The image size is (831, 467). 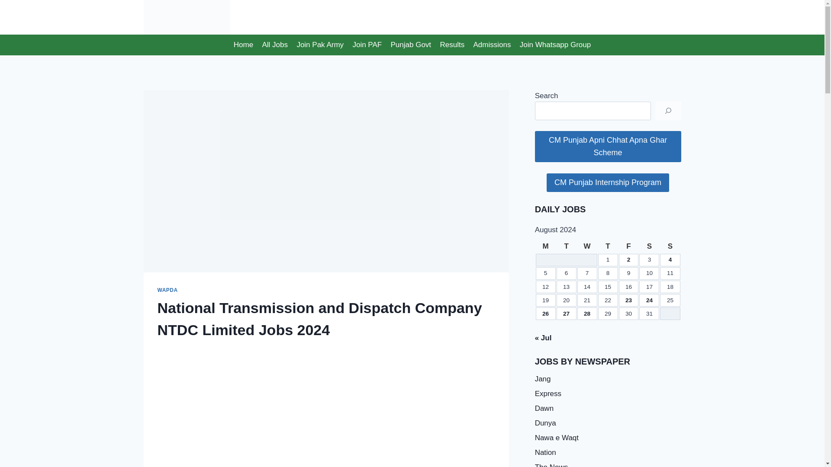 I want to click on Monday, so click(x=546, y=246).